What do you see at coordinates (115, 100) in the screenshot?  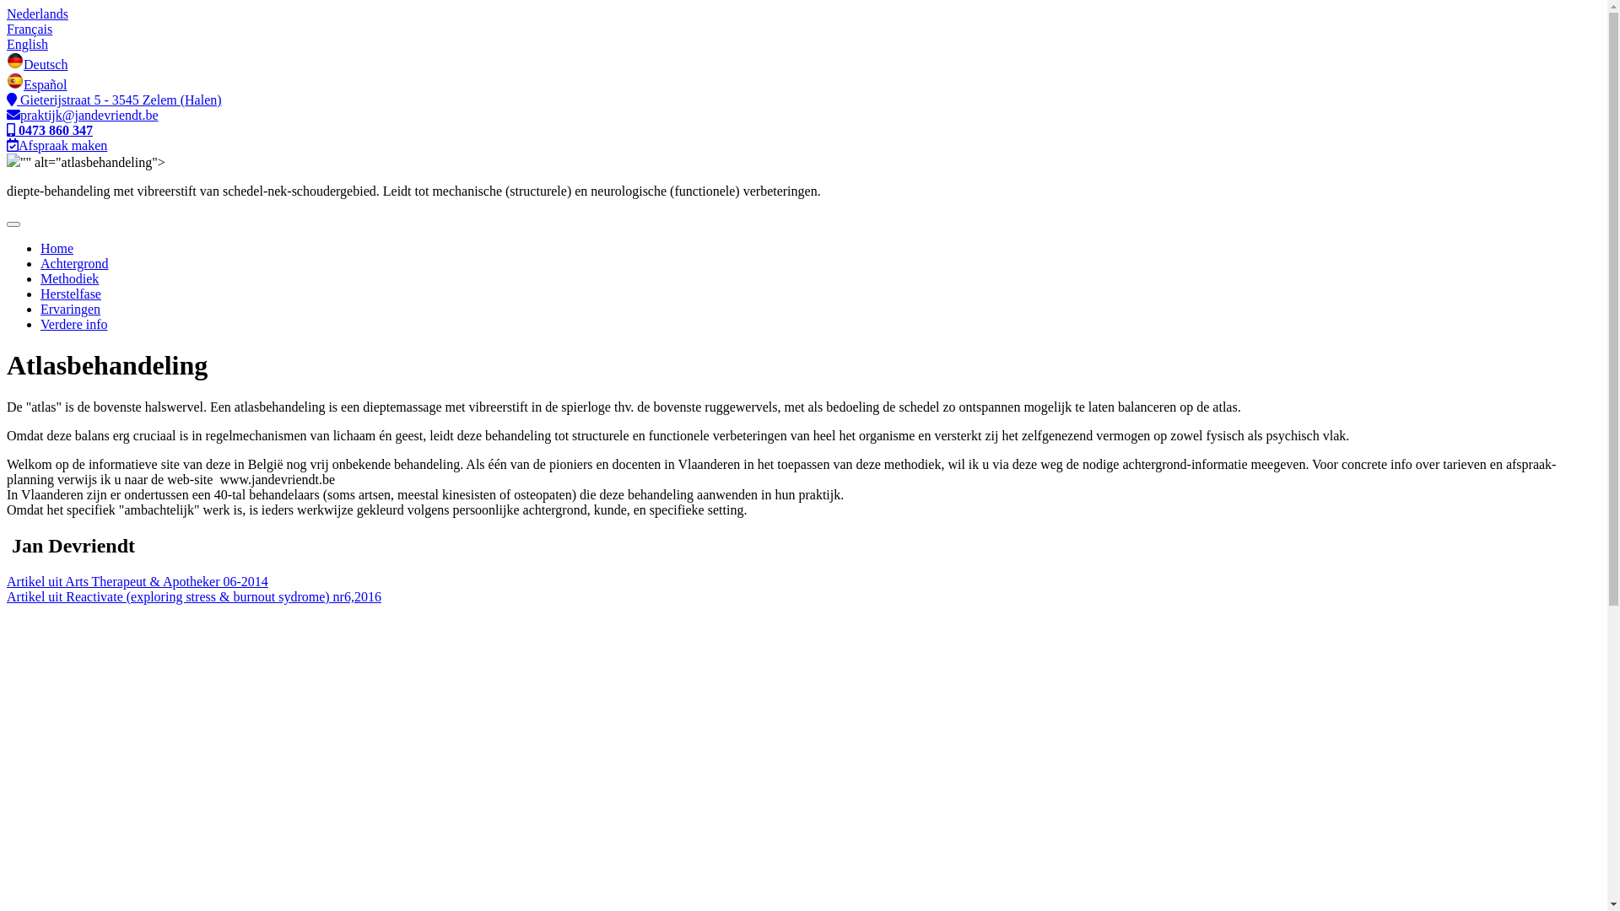 I see `Gieterijstraat 5 - 3545 Zelem (Halen)` at bounding box center [115, 100].